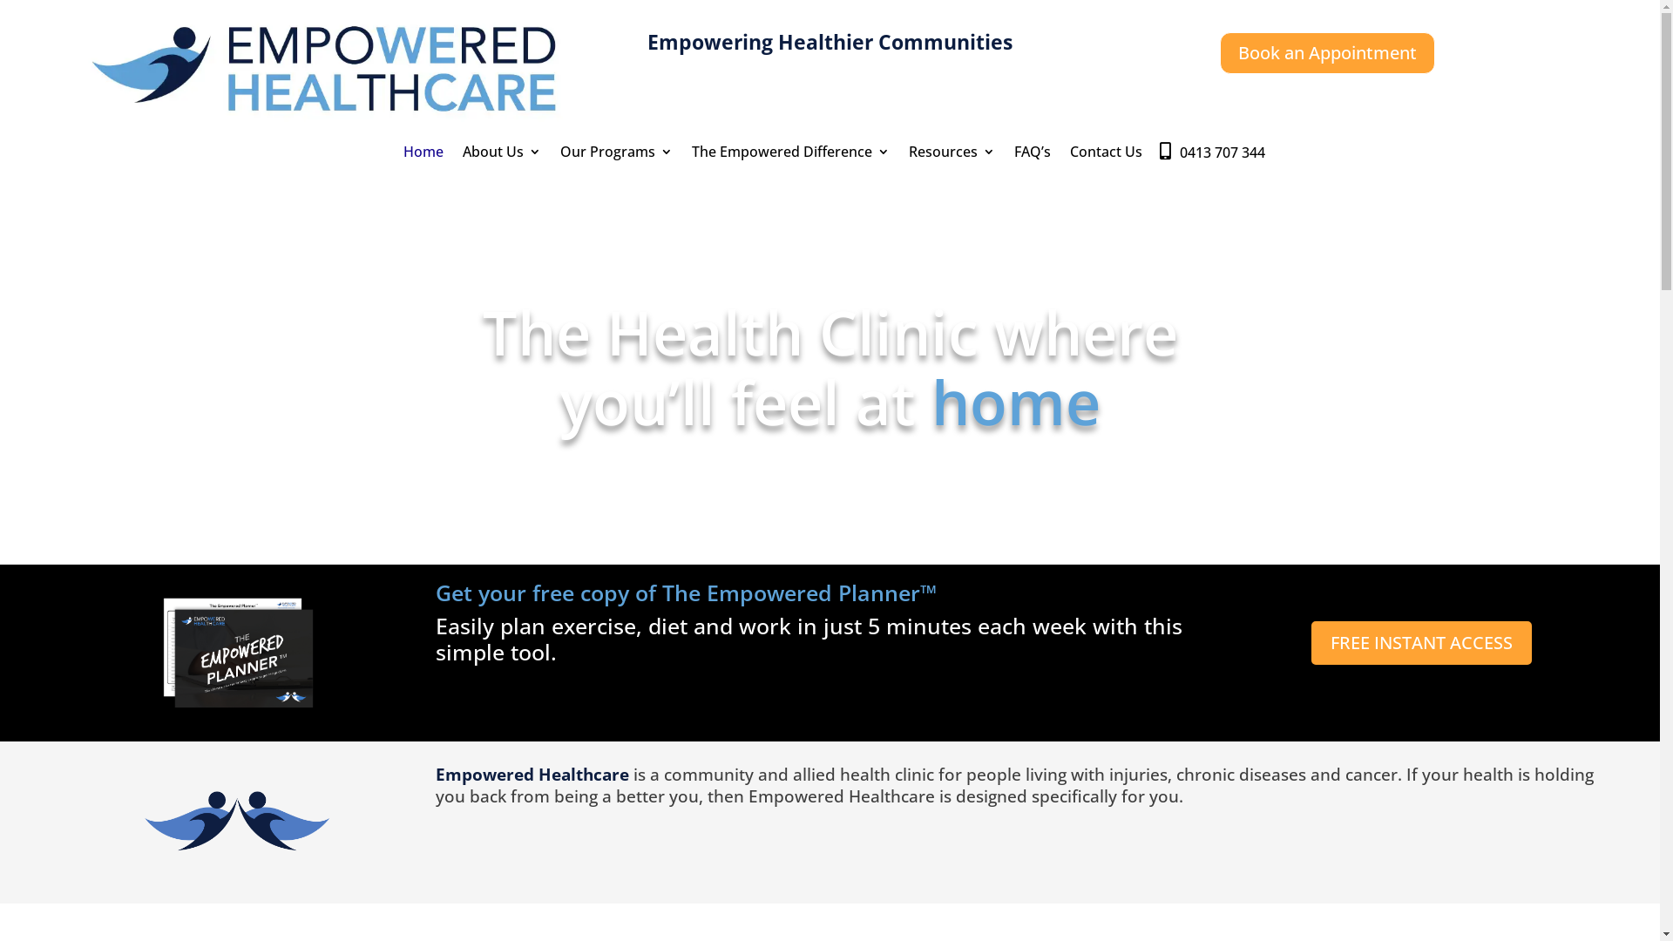 The image size is (1673, 941). What do you see at coordinates (617, 155) in the screenshot?
I see `Our Programs` at bounding box center [617, 155].